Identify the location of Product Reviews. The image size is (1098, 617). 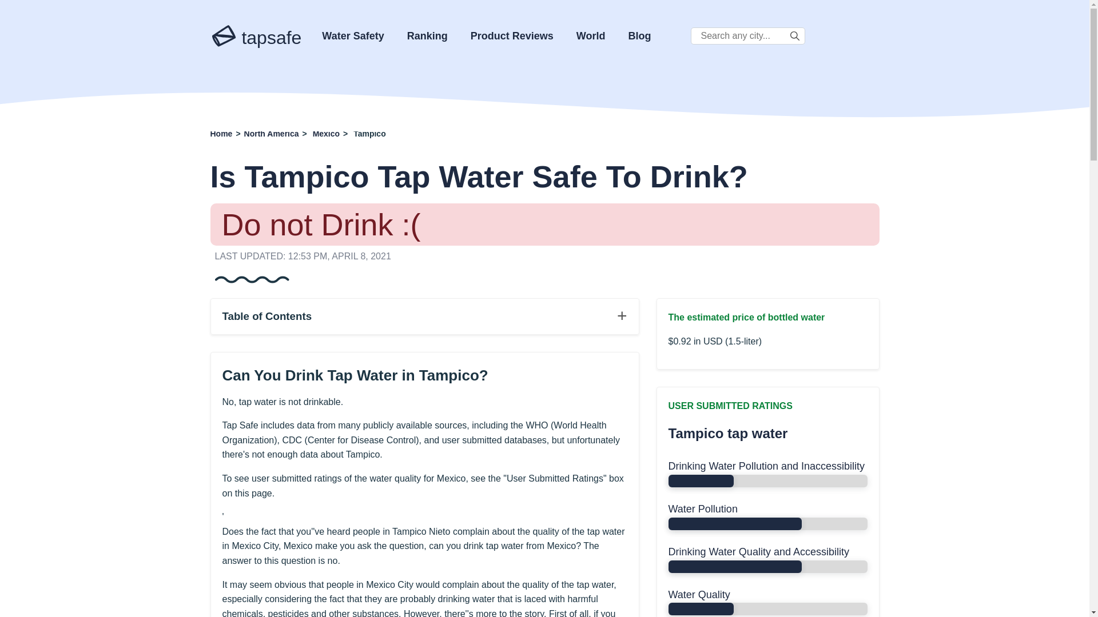
(512, 35).